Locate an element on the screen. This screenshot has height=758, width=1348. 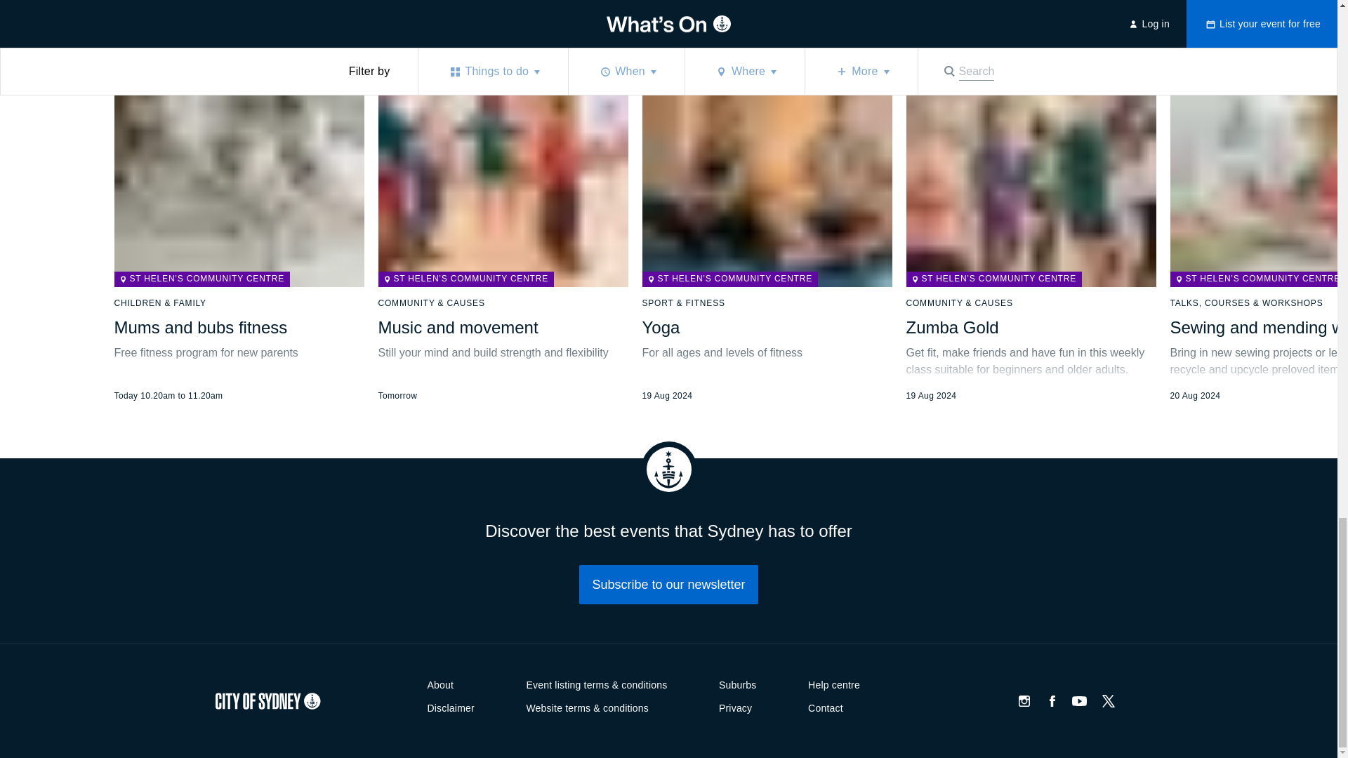
See all is located at coordinates (772, 4).